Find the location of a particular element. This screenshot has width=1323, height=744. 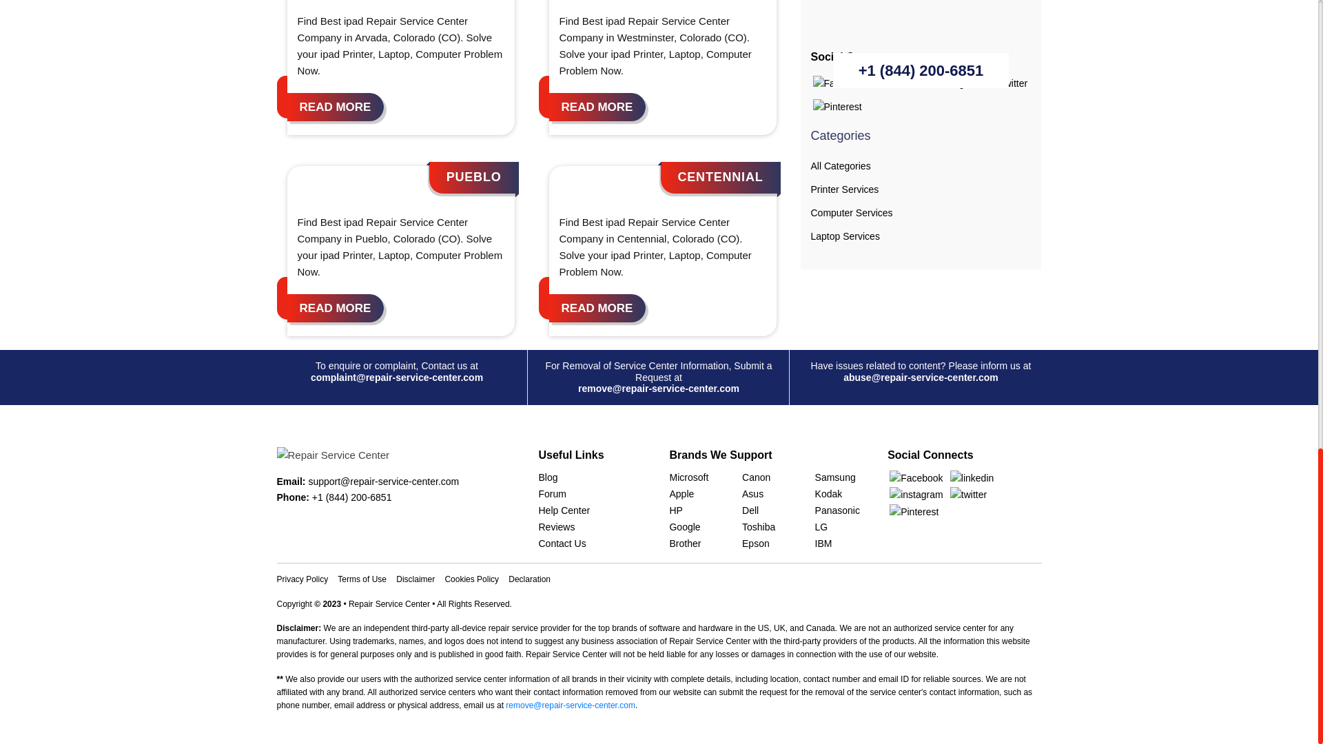

READ MORE is located at coordinates (597, 107).